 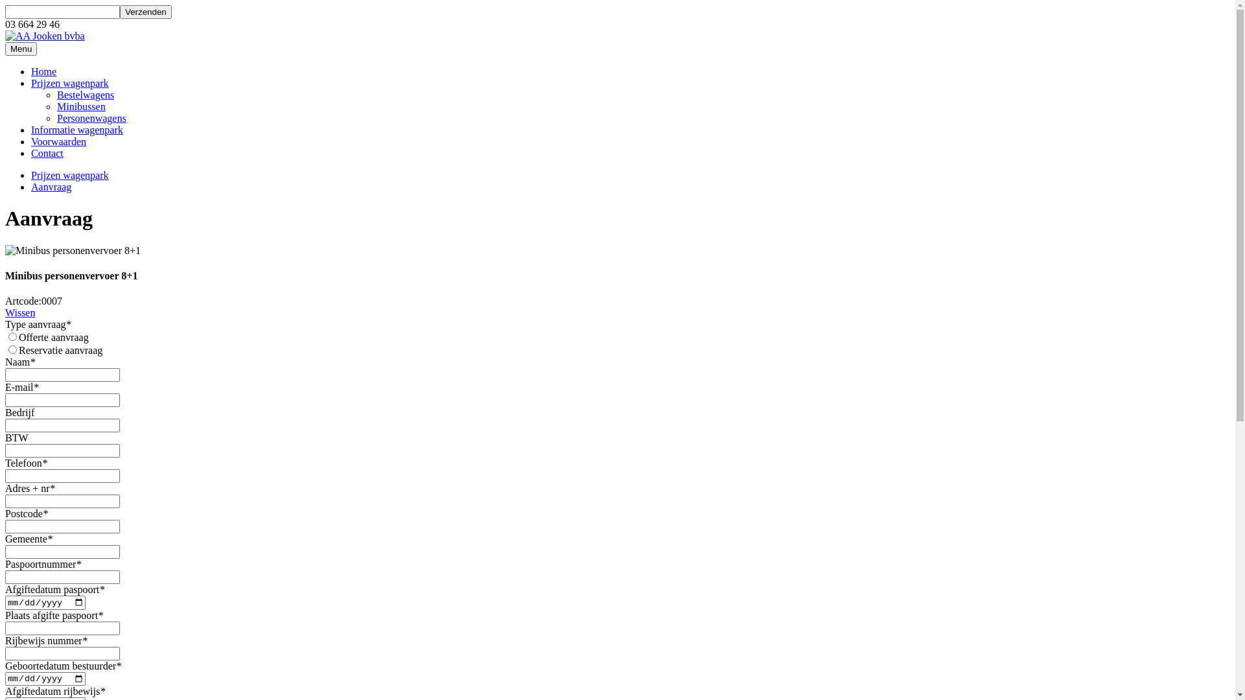 What do you see at coordinates (47, 153) in the screenshot?
I see `Contact` at bounding box center [47, 153].